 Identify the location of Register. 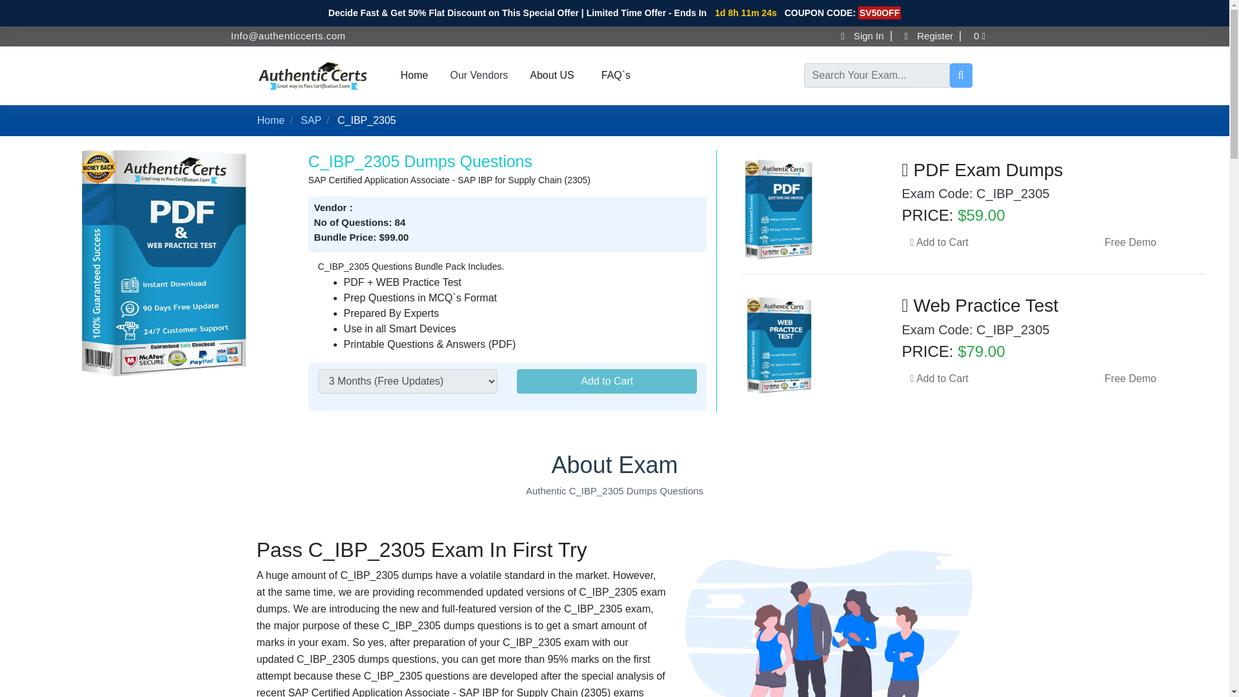
(932, 35).